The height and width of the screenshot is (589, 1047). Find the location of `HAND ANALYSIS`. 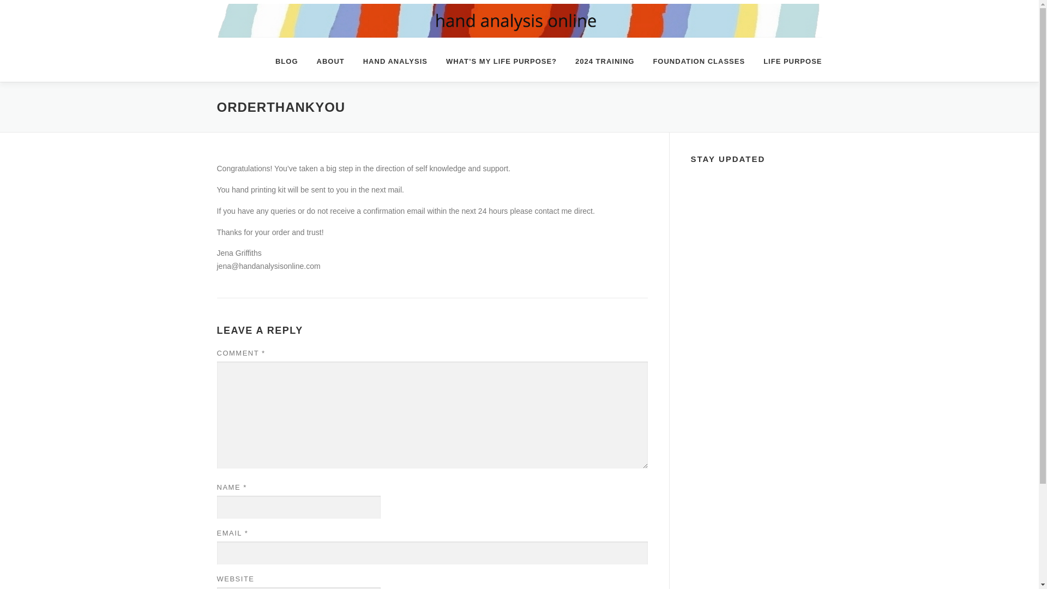

HAND ANALYSIS is located at coordinates (395, 61).